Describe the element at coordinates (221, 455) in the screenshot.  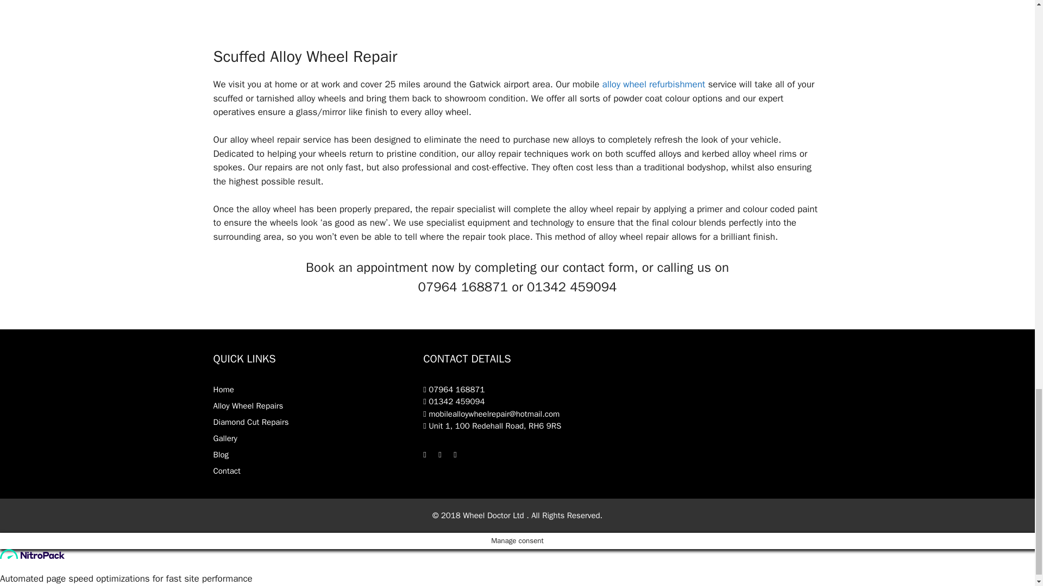
I see `Blog` at that location.